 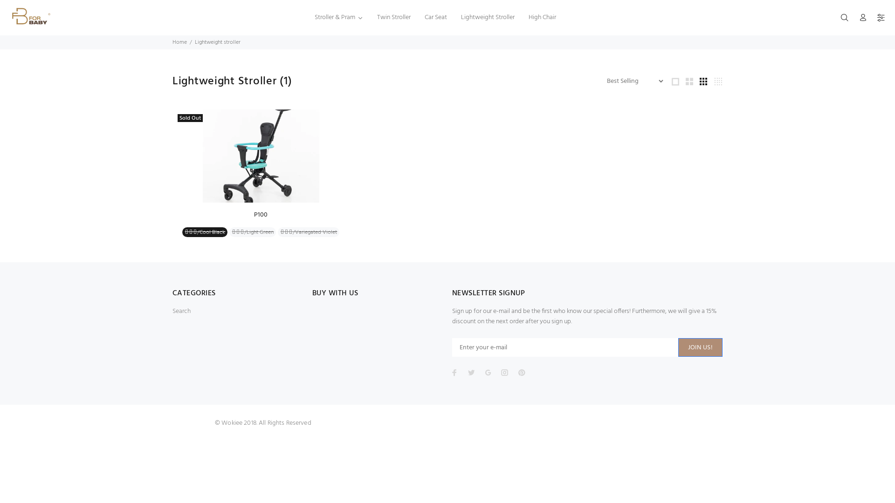 I want to click on Twin Stroller, so click(x=394, y=18).